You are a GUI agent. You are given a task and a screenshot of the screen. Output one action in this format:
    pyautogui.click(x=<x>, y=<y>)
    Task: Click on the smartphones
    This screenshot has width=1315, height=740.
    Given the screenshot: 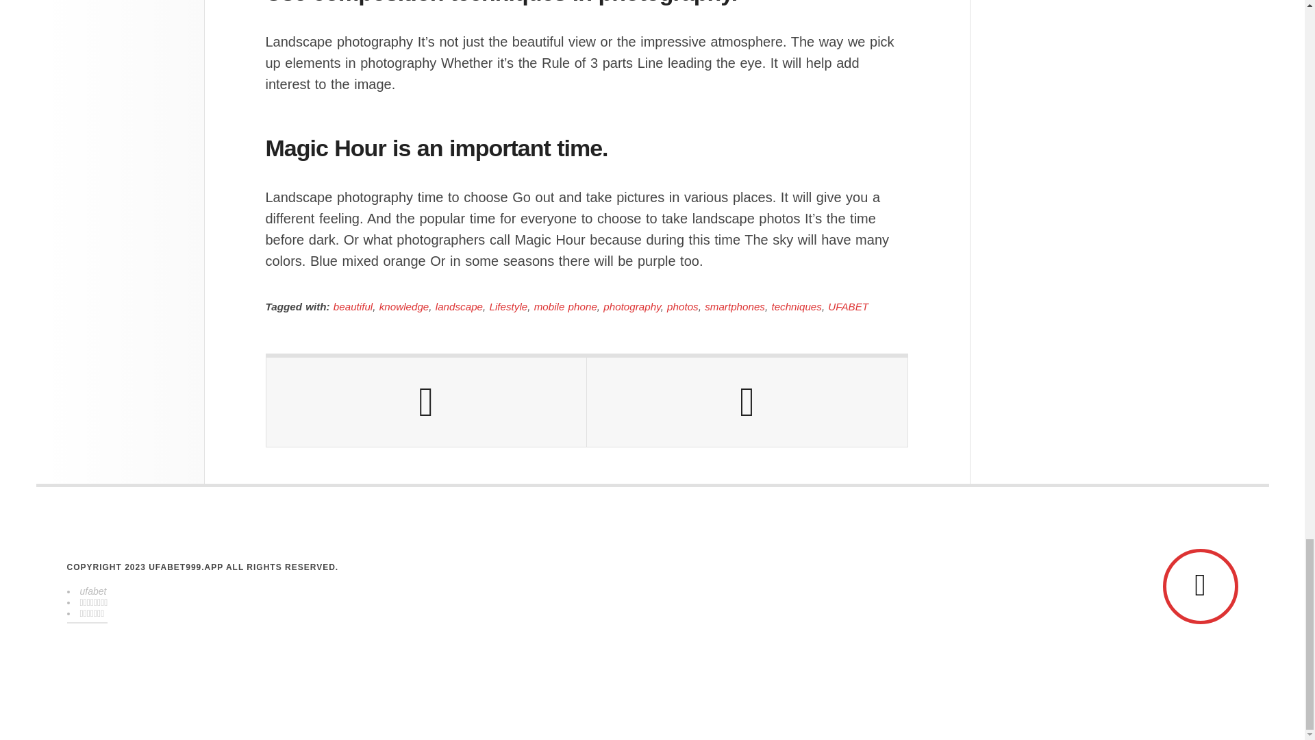 What is the action you would take?
    pyautogui.click(x=735, y=306)
    